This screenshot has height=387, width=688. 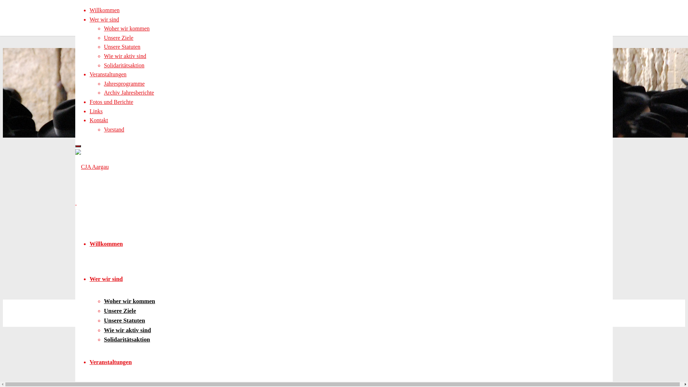 I want to click on Kontakt, so click(x=99, y=120).